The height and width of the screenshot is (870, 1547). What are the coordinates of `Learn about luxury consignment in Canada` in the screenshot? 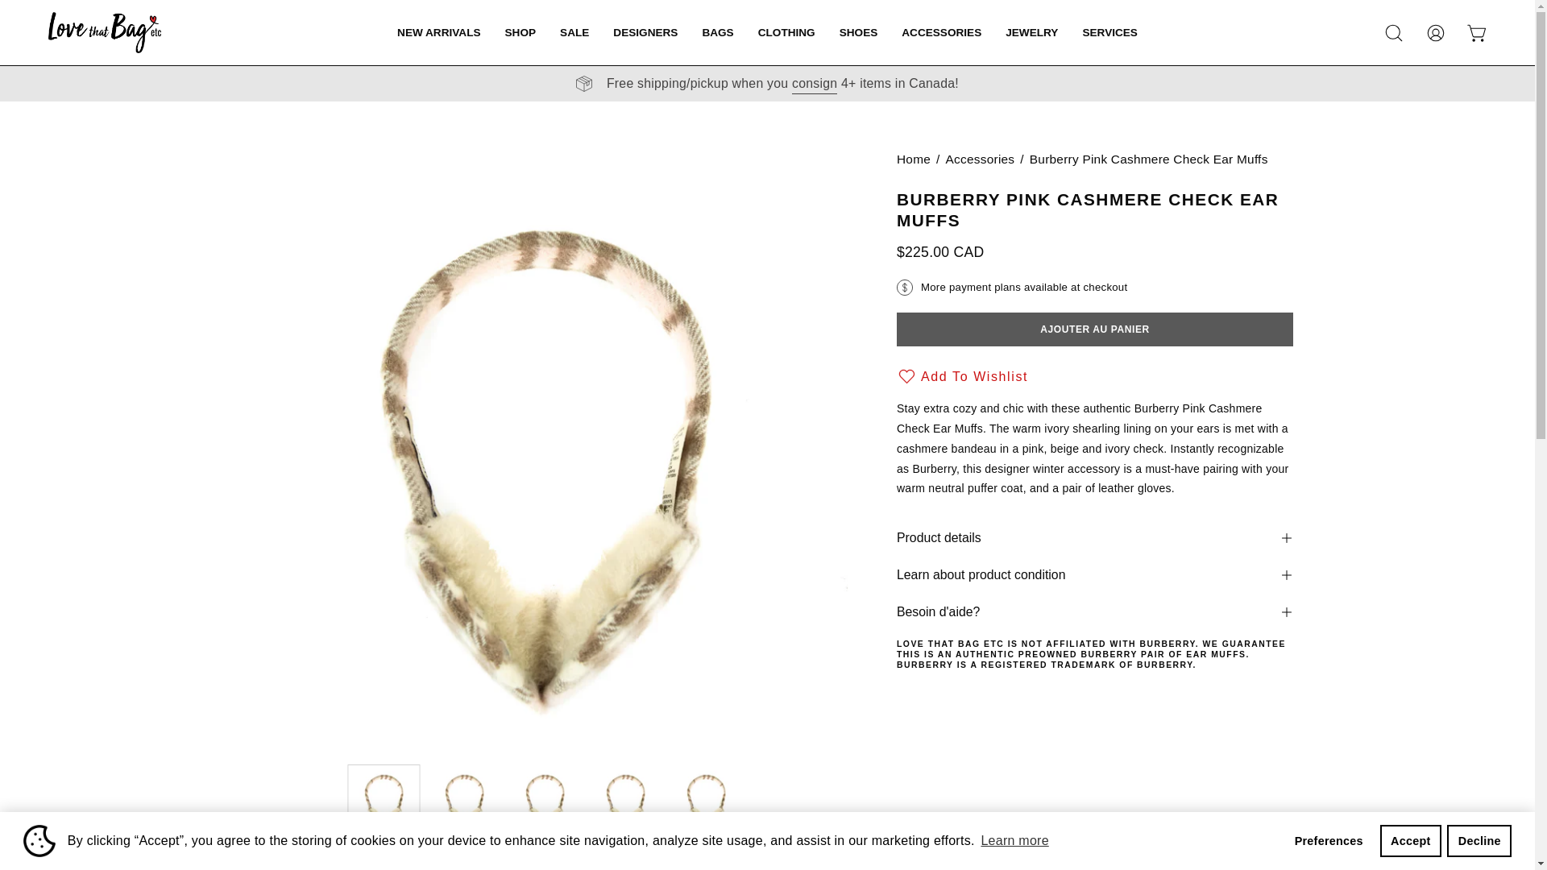 It's located at (814, 83).